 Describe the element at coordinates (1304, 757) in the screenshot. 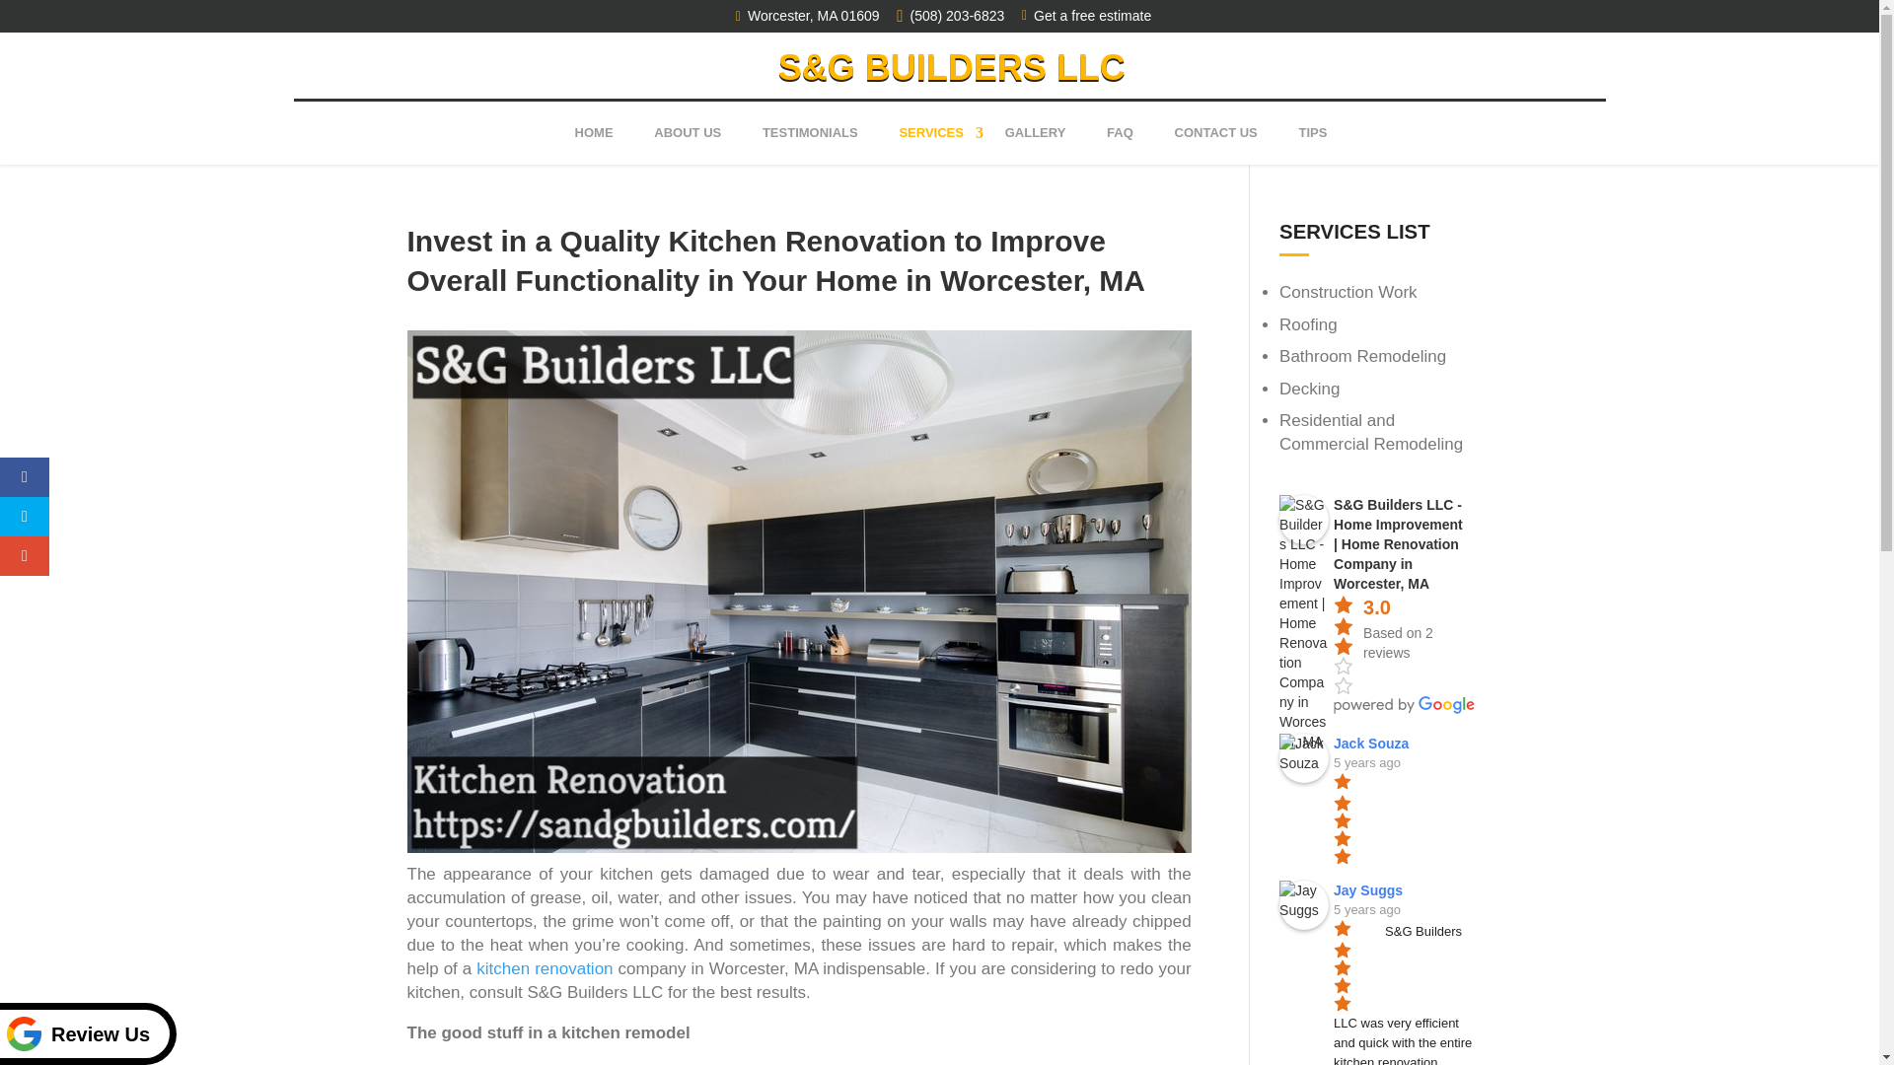

I see `Jack Souza` at that location.